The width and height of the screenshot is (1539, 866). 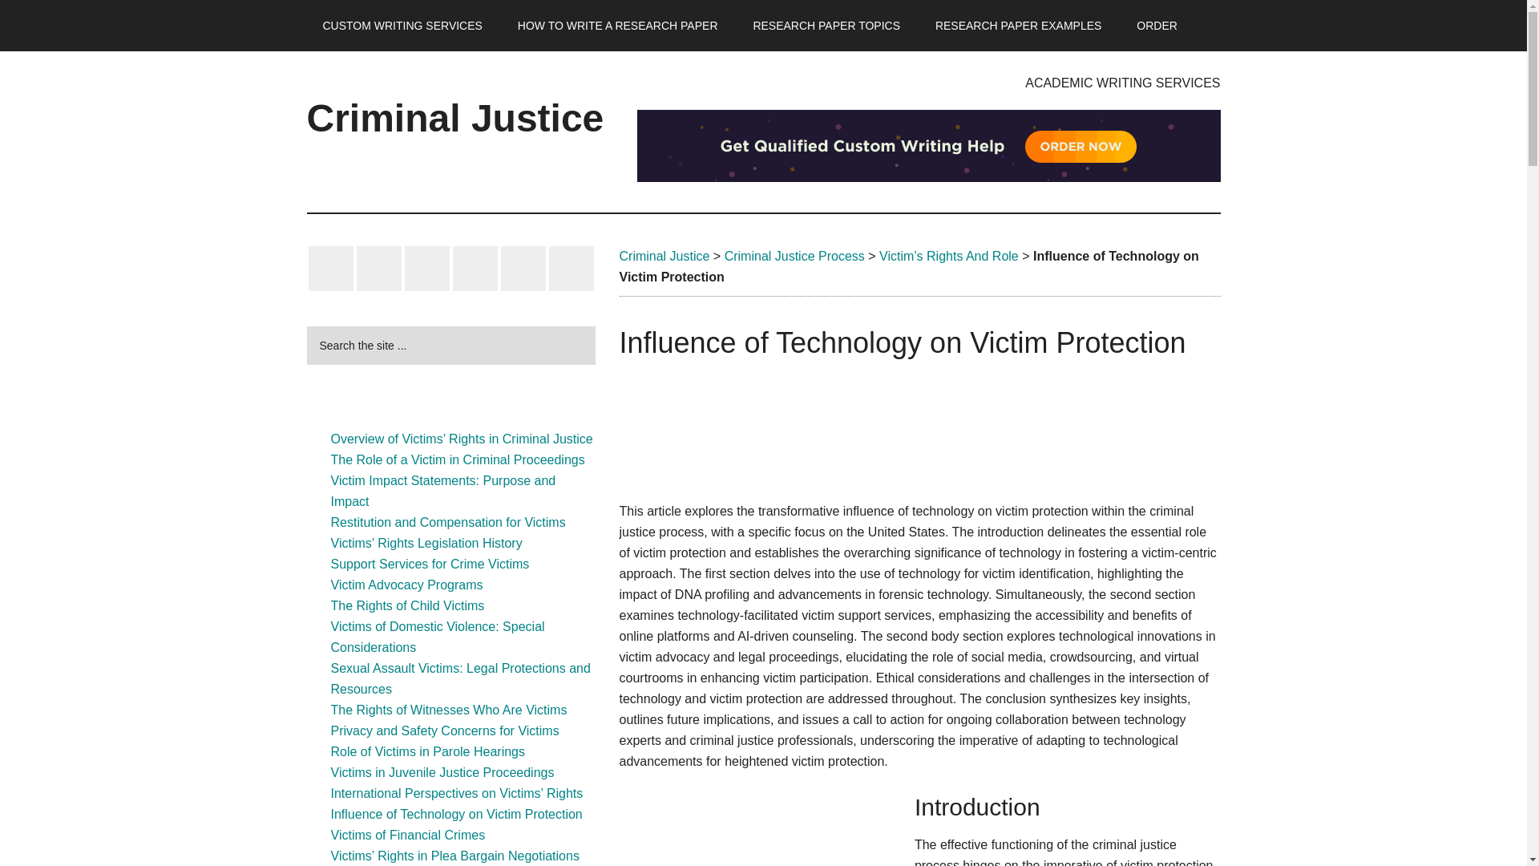 I want to click on The Role of a Victim in Criminal Proceedings, so click(x=457, y=459).